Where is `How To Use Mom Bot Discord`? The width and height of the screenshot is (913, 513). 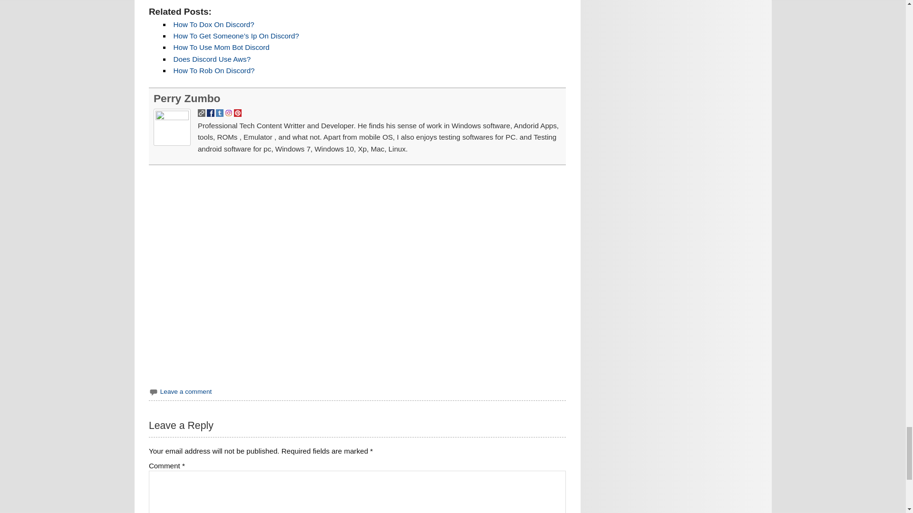 How To Use Mom Bot Discord is located at coordinates (221, 47).